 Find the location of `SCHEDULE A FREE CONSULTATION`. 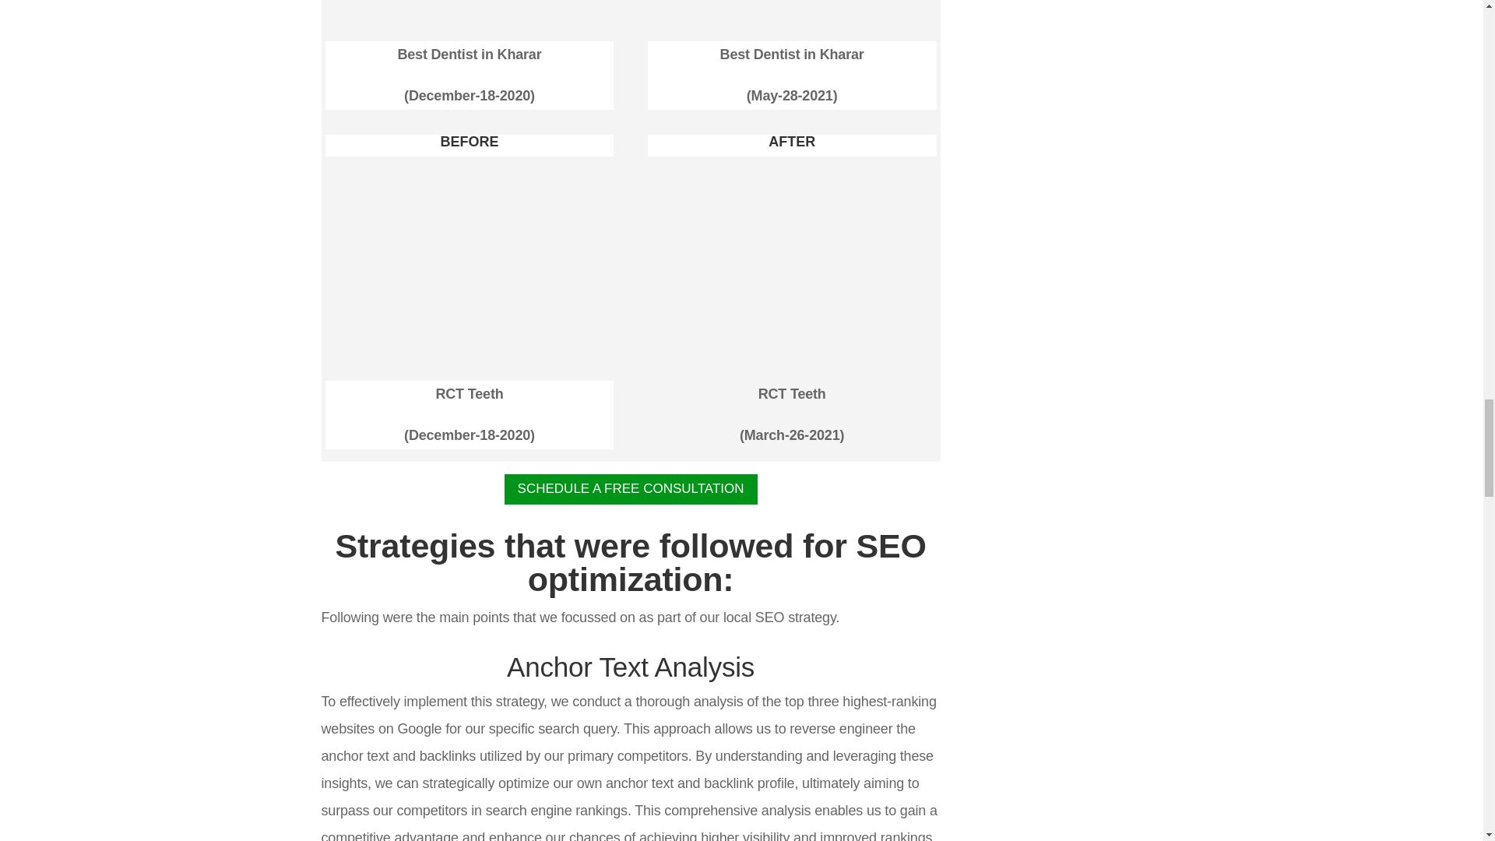

SCHEDULE A FREE CONSULTATION is located at coordinates (631, 489).